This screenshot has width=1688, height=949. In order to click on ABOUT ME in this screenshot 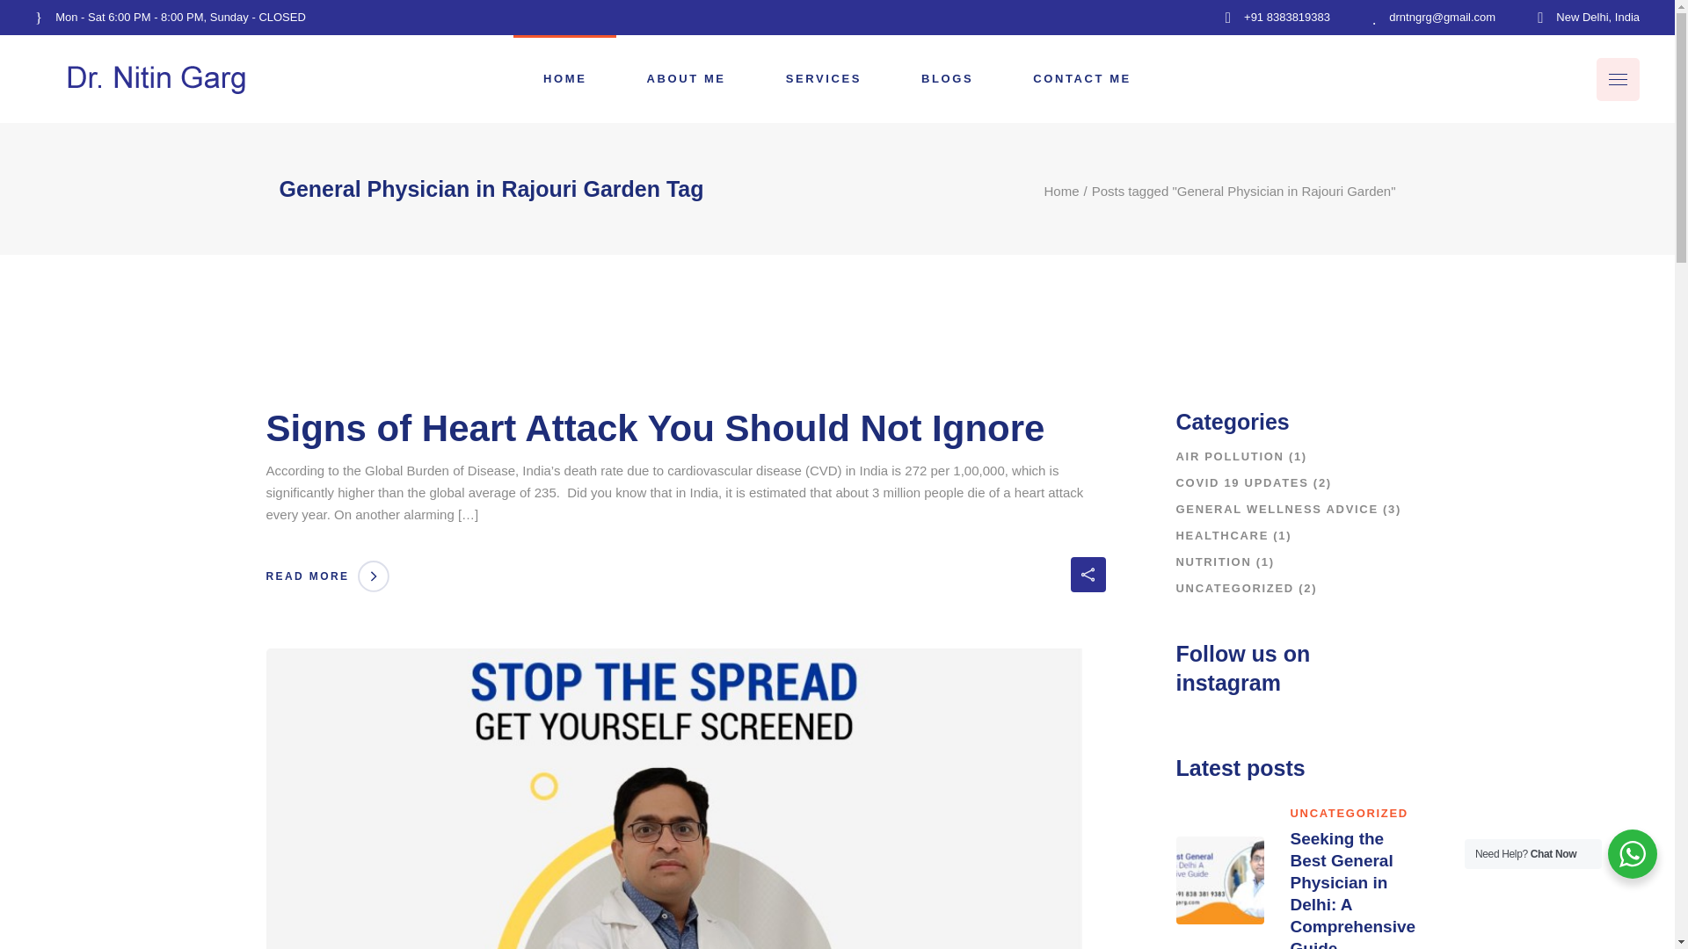, I will do `click(687, 79)`.